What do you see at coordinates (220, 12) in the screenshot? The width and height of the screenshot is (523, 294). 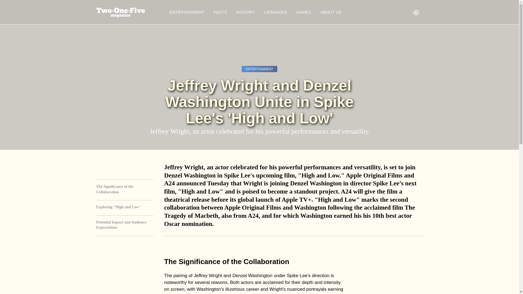 I see `FACTS` at bounding box center [220, 12].